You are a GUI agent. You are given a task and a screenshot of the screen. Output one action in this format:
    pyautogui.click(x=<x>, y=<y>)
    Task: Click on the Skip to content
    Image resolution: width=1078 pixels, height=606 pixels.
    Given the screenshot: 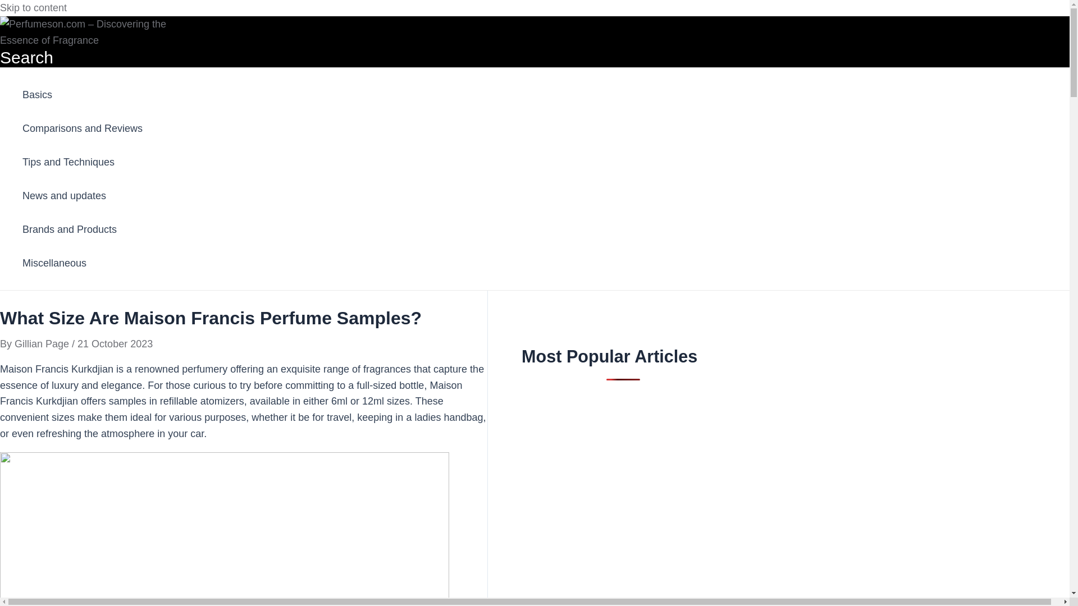 What is the action you would take?
    pyautogui.click(x=34, y=8)
    